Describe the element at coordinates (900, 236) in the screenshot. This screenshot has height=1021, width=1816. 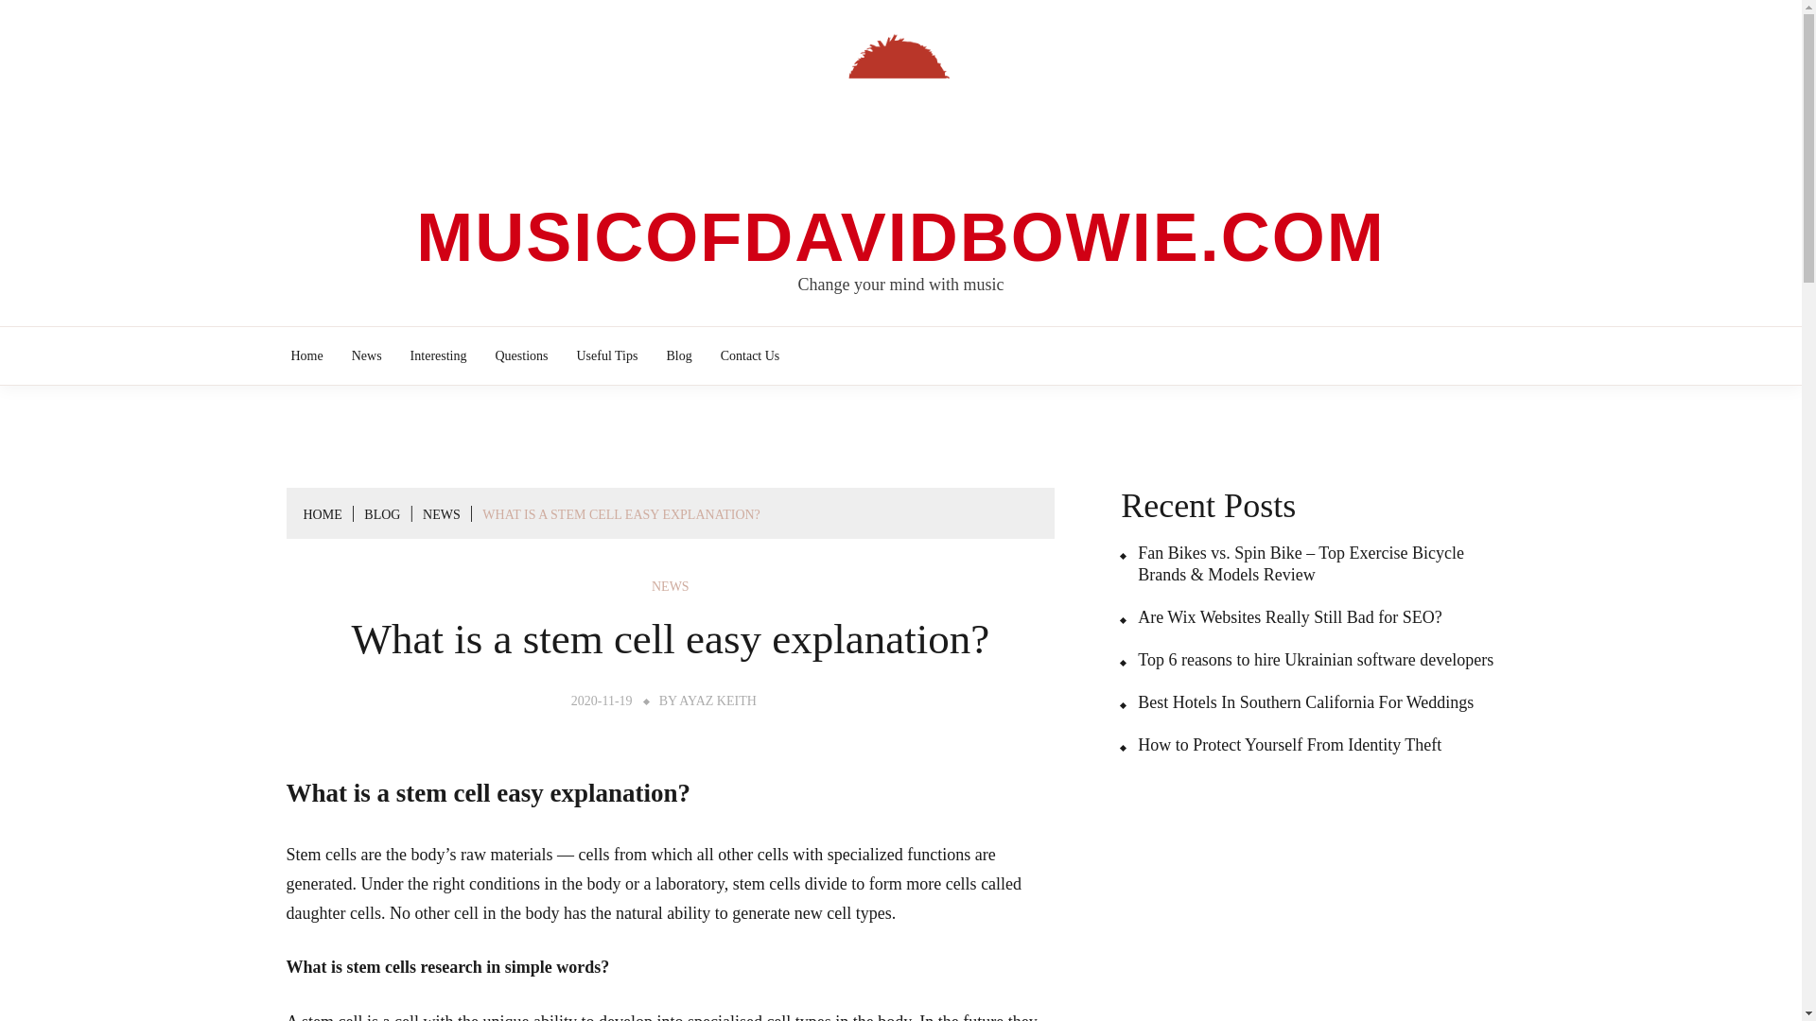
I see `MUSICOFDAVIDBOWIE.COM` at that location.